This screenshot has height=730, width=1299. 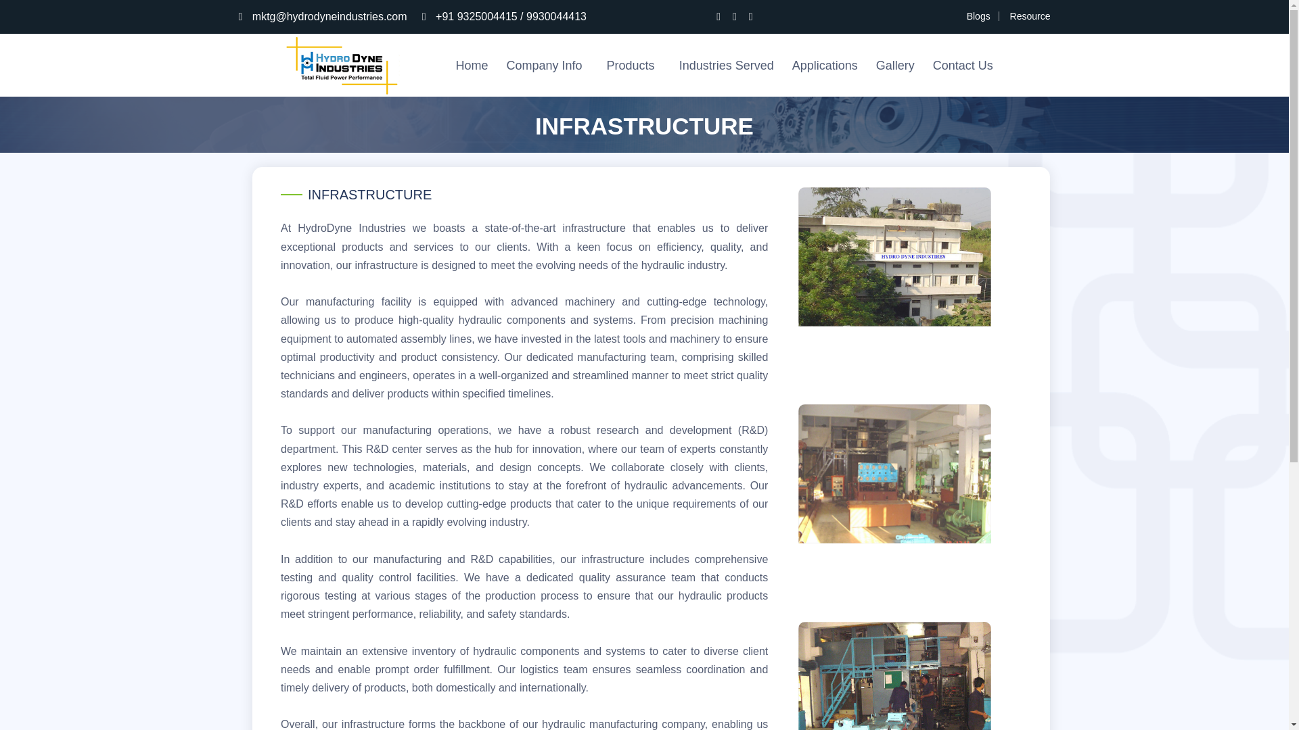 I want to click on Products, so click(x=633, y=66).